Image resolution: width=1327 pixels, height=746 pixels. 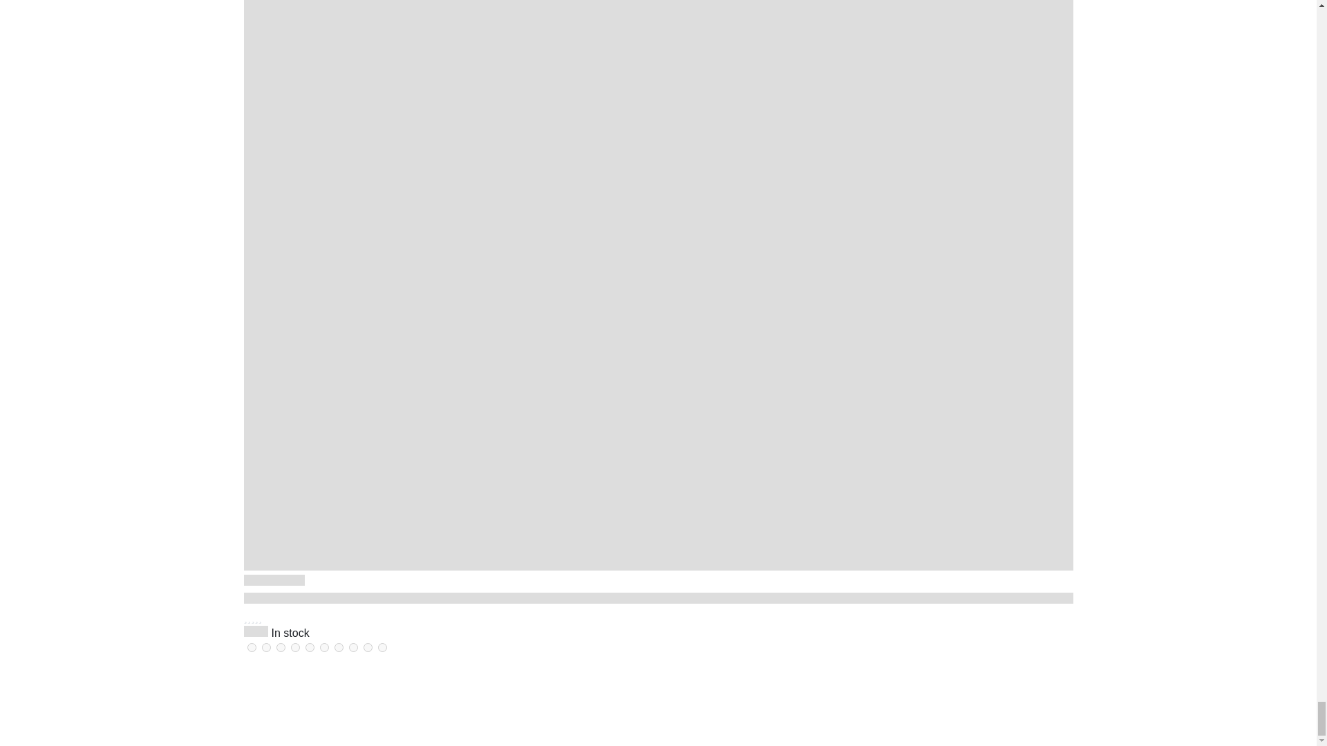 I want to click on on, so click(x=252, y=647).